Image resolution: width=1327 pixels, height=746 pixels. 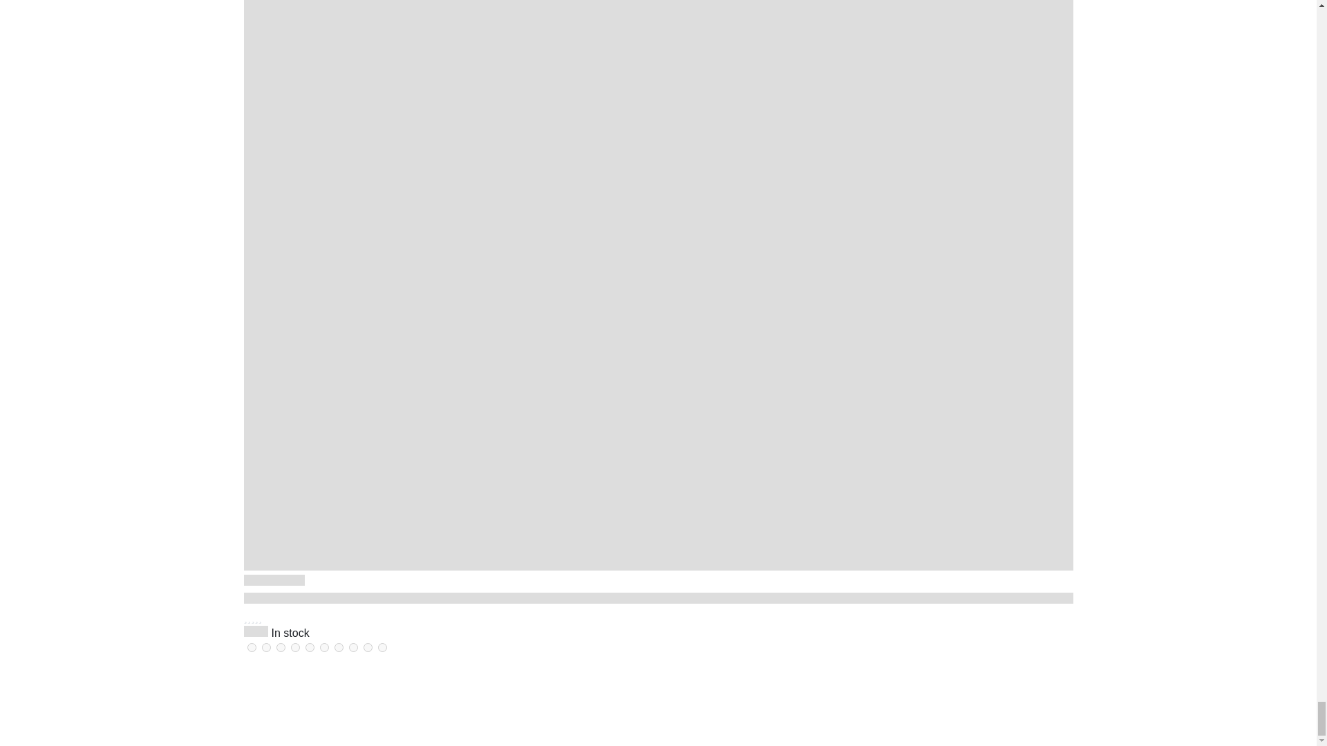 I want to click on on, so click(x=252, y=647).